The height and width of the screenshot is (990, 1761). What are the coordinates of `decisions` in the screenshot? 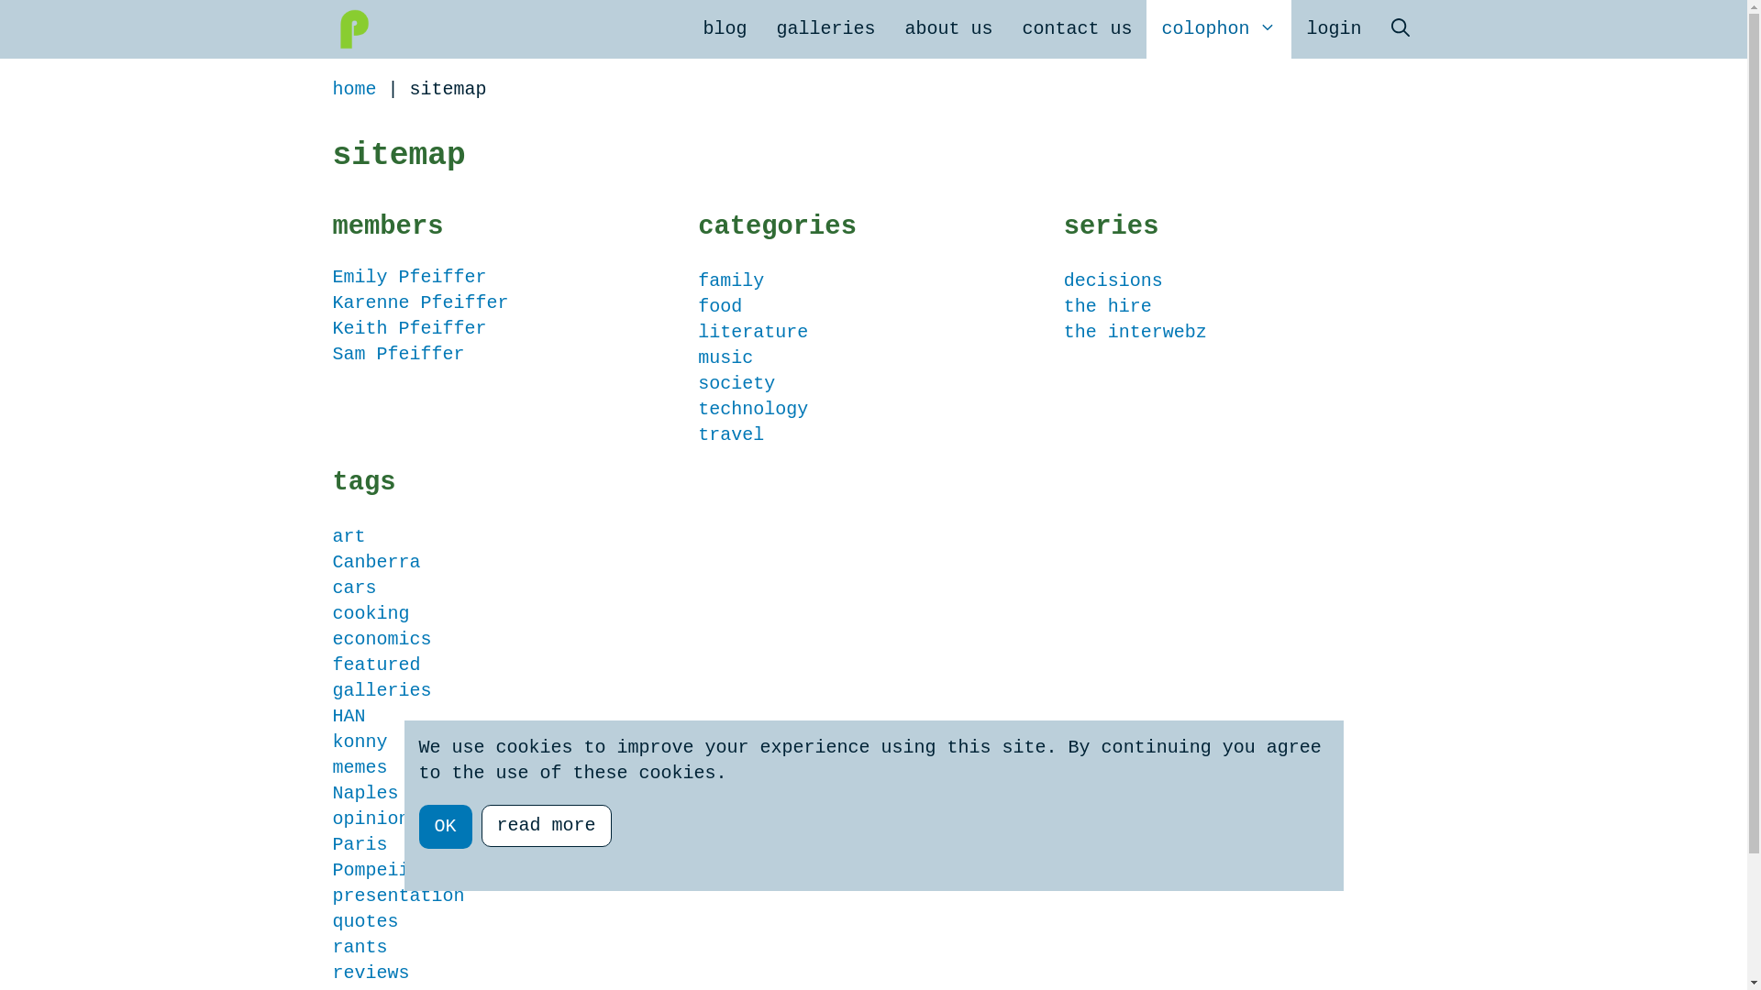 It's located at (1113, 280).